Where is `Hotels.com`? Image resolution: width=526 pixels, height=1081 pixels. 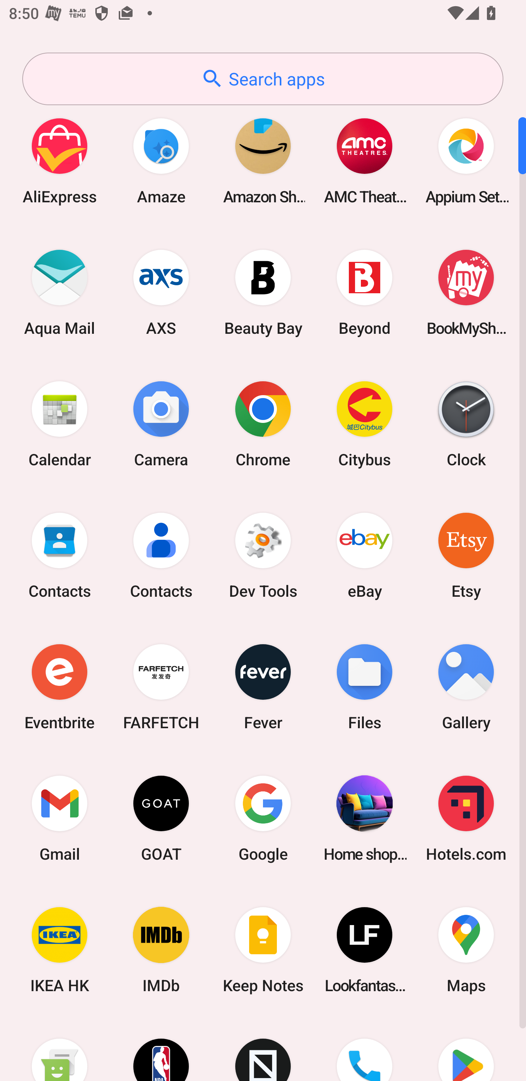
Hotels.com is located at coordinates (466, 818).